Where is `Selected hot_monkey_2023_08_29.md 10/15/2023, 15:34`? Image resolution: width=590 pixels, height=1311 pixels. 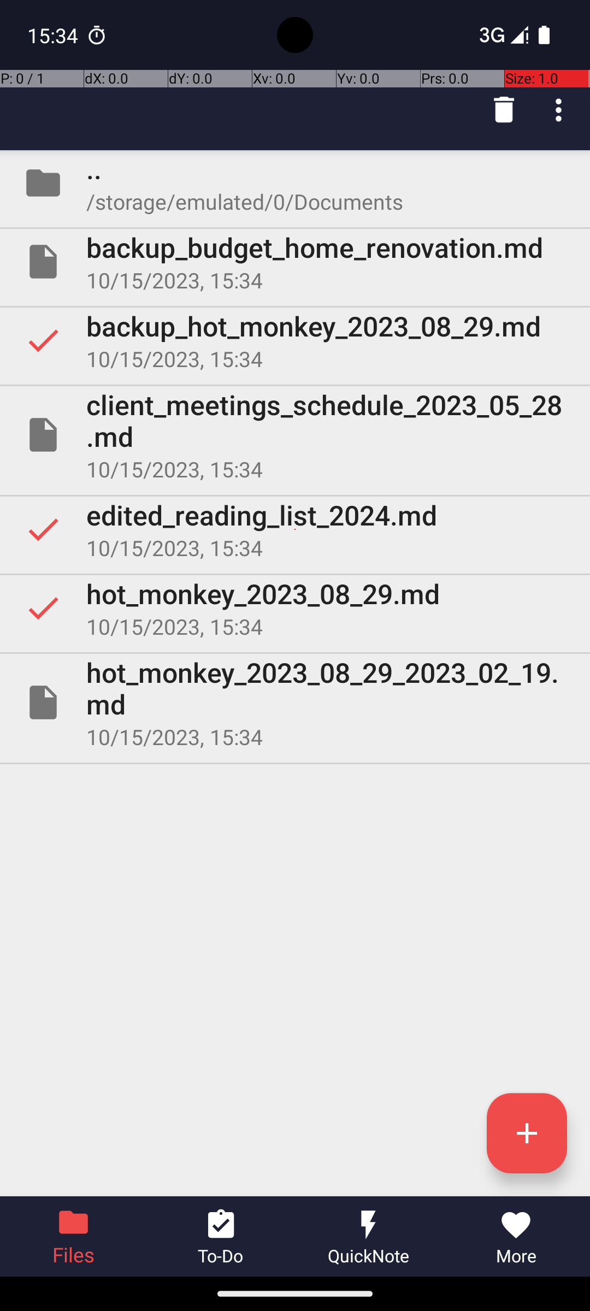
Selected hot_monkey_2023_08_29.md 10/15/2023, 15:34 is located at coordinates (295, 608).